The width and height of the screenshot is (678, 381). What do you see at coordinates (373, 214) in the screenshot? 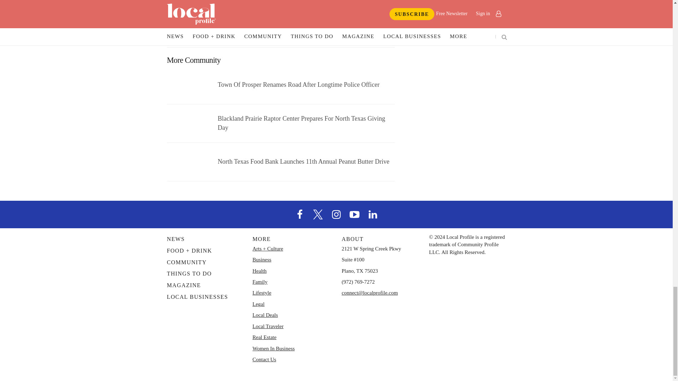
I see `LinkedIn` at bounding box center [373, 214].